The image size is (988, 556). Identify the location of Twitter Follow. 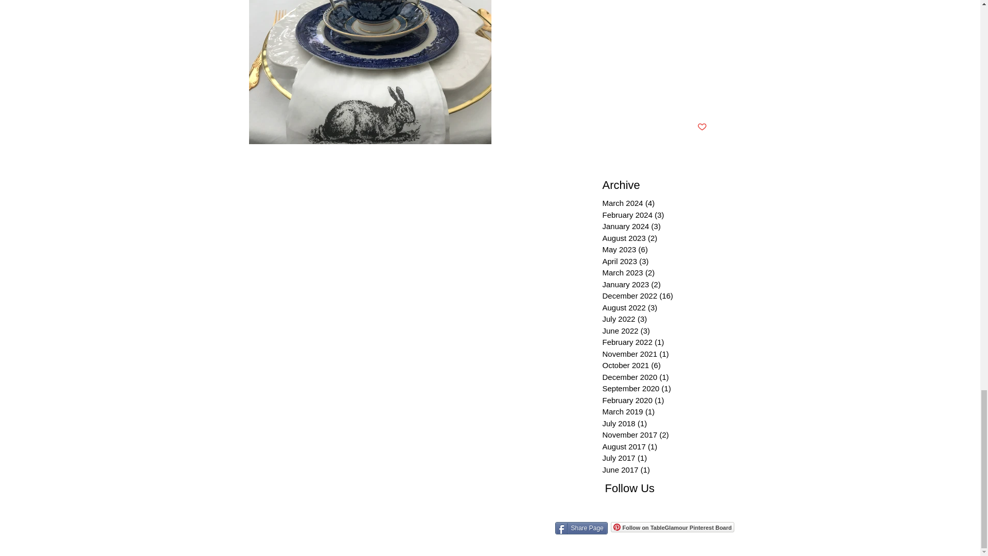
(661, 509).